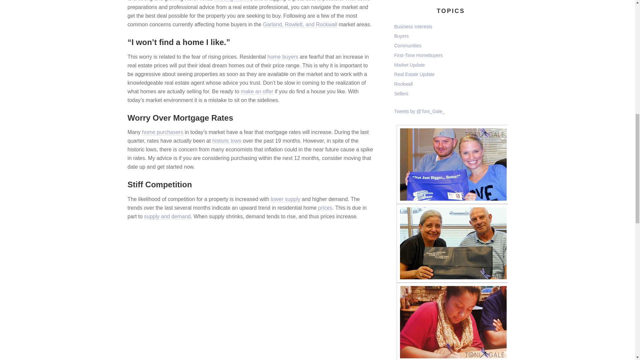 Image resolution: width=640 pixels, height=360 pixels. I want to click on home buyers, so click(283, 57).